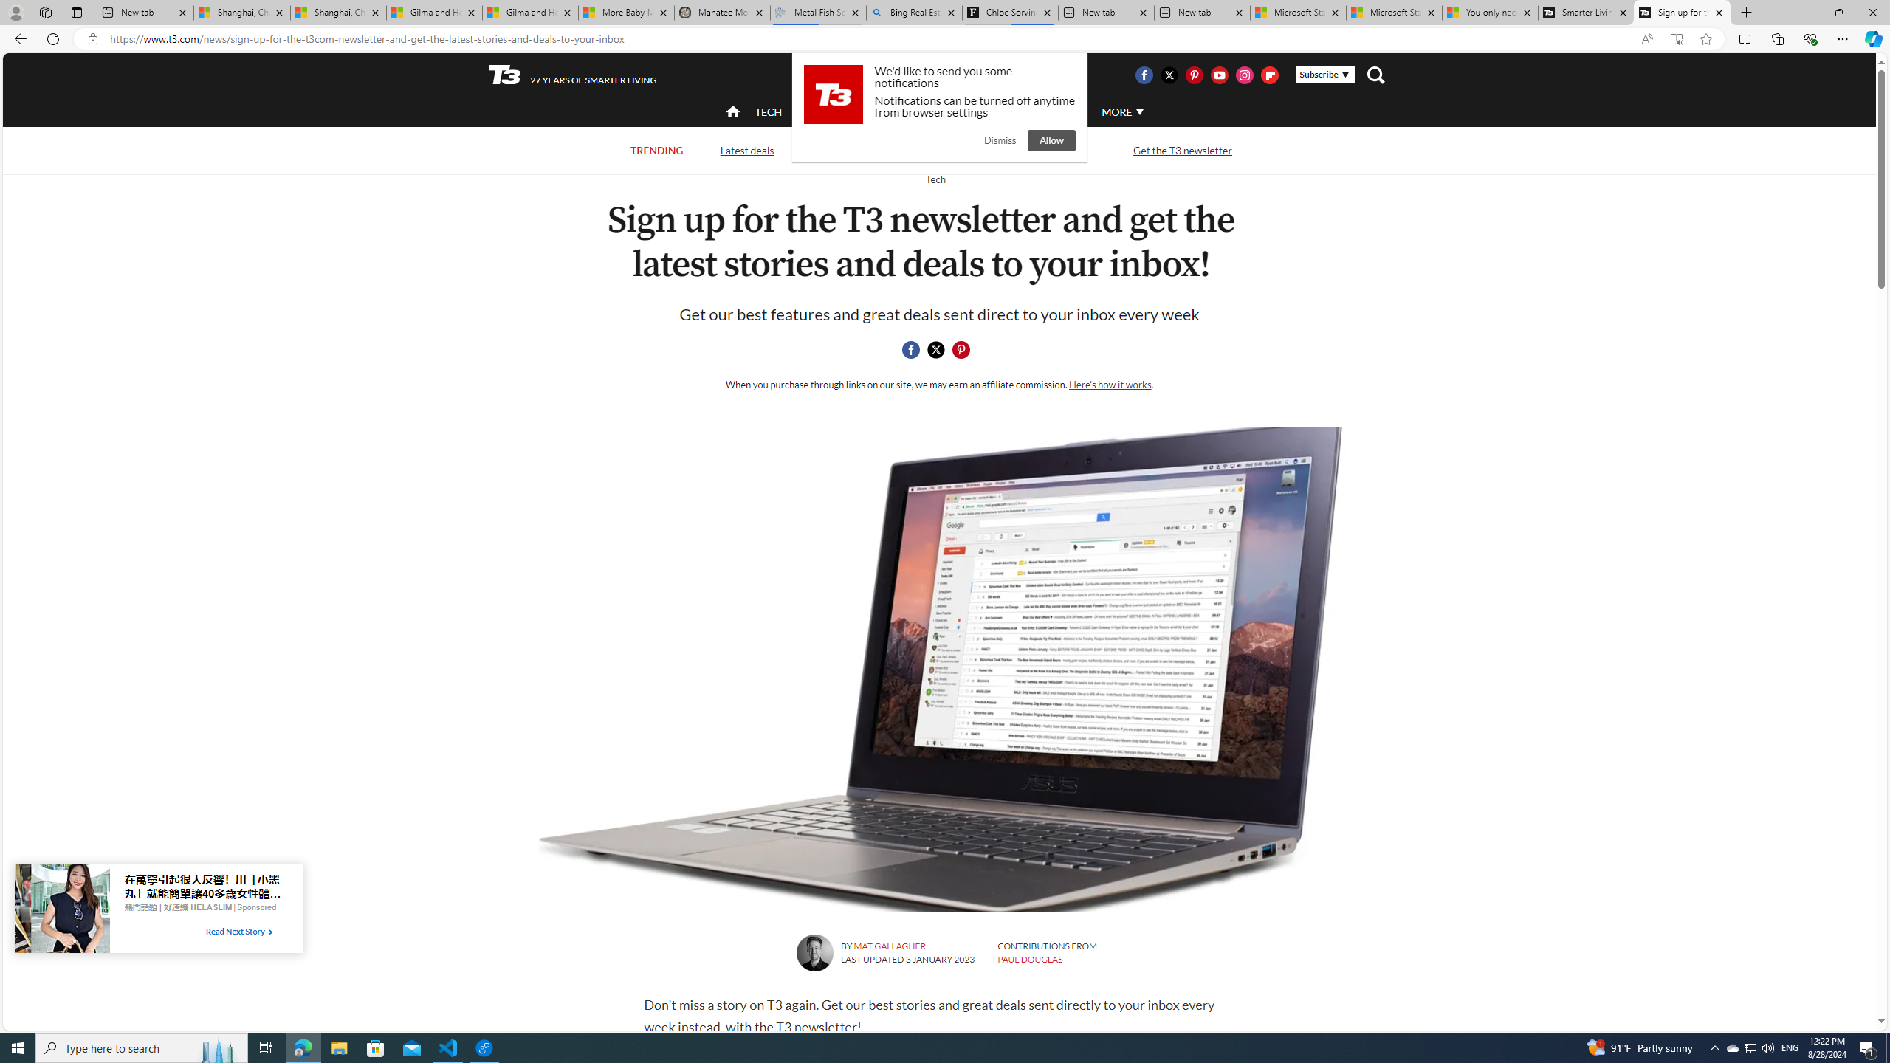 The height and width of the screenshot is (1063, 1890). What do you see at coordinates (964, 352) in the screenshot?
I see `Class: social__item` at bounding box center [964, 352].